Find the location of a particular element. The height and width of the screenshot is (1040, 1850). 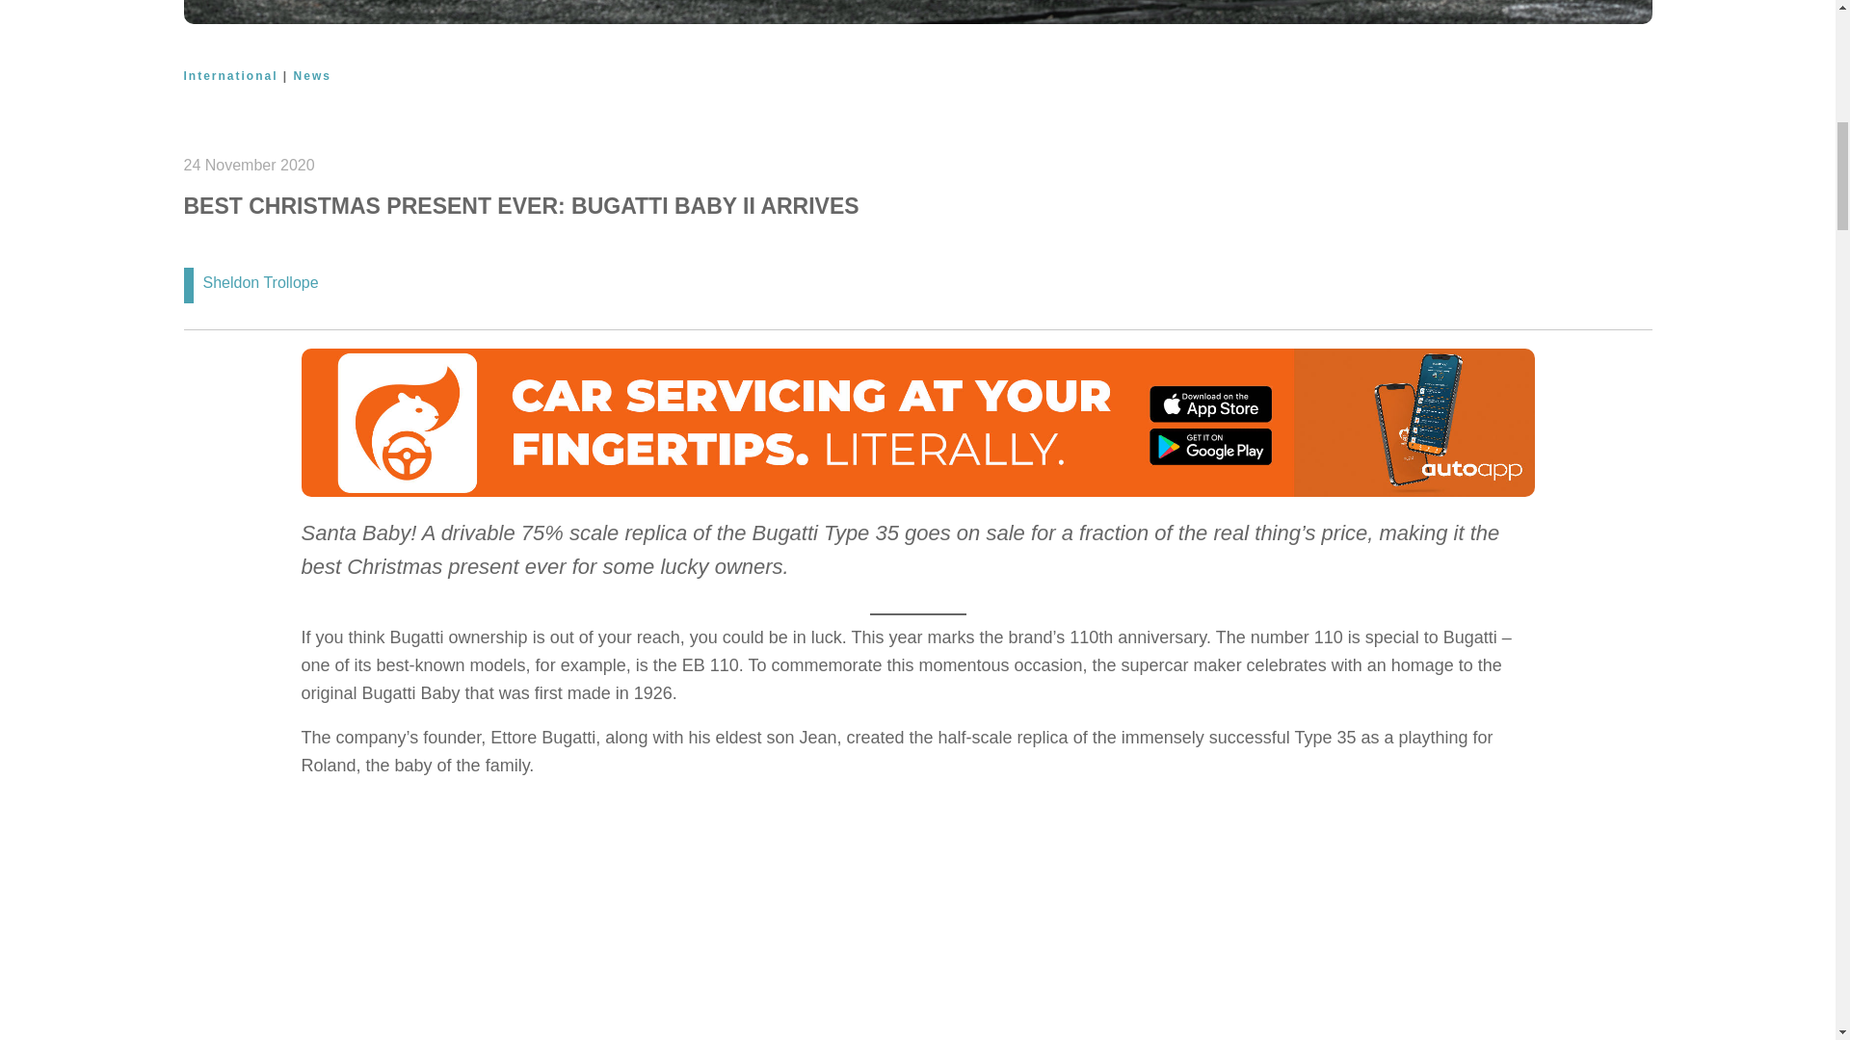

News is located at coordinates (312, 76).